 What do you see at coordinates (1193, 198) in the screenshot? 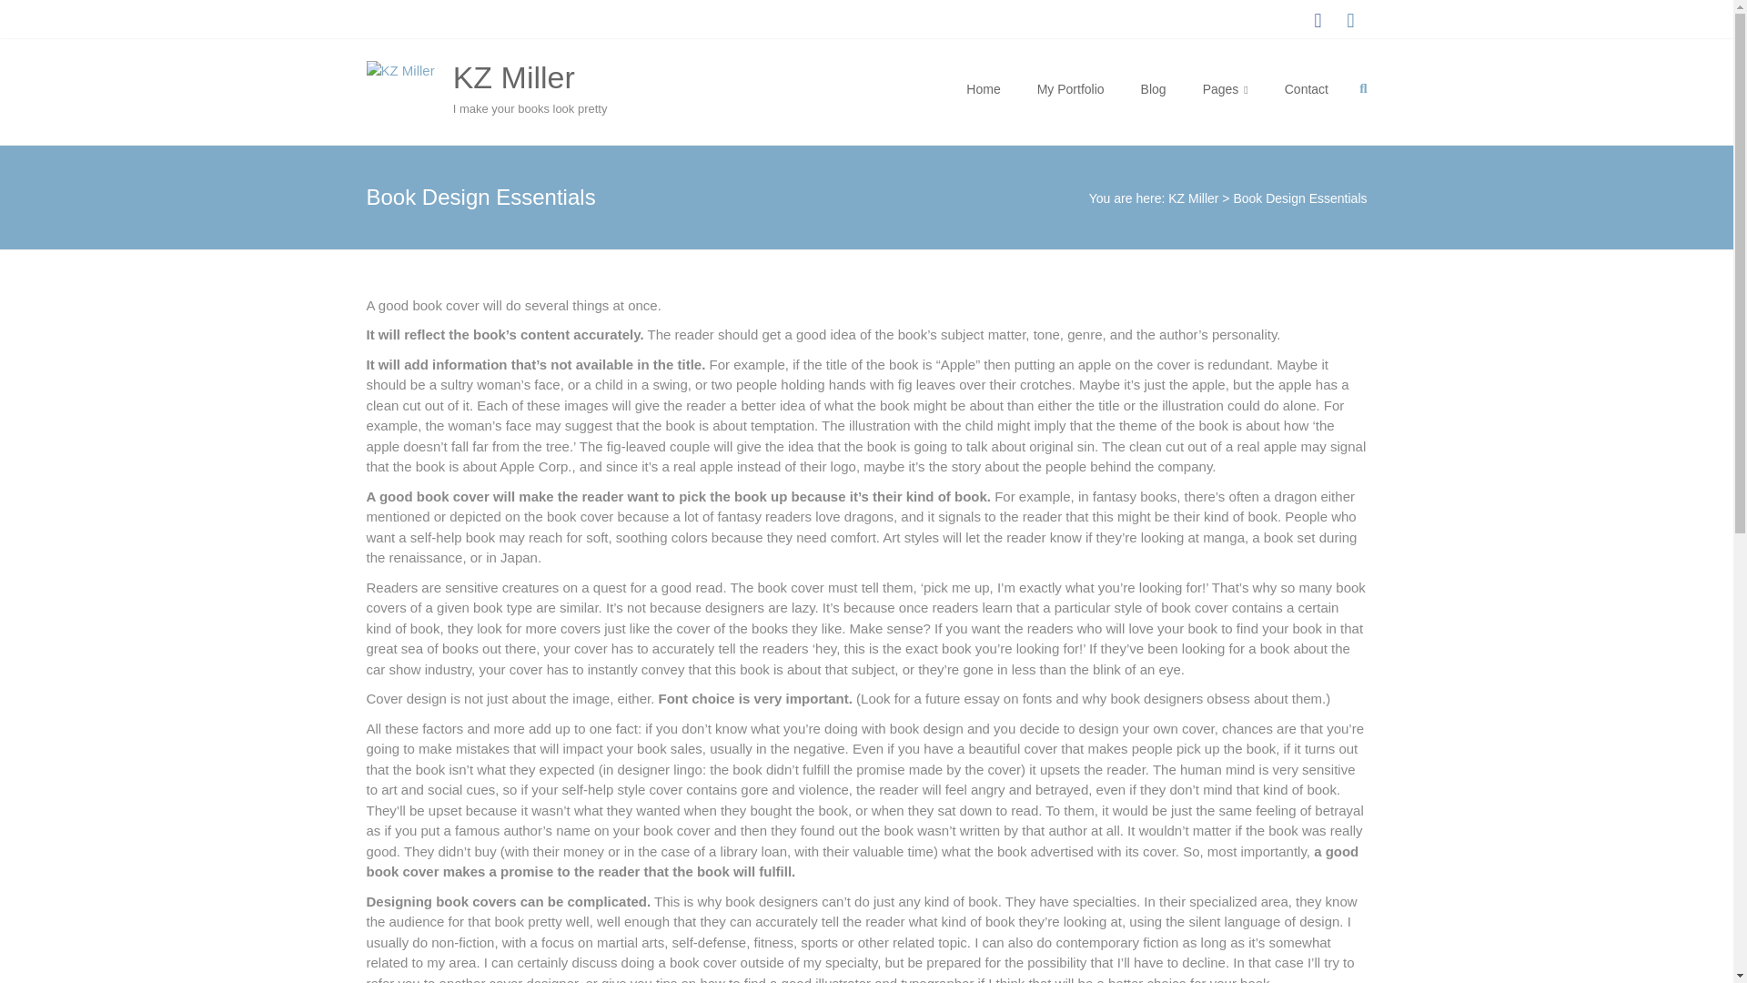
I see `KZ Miller` at bounding box center [1193, 198].